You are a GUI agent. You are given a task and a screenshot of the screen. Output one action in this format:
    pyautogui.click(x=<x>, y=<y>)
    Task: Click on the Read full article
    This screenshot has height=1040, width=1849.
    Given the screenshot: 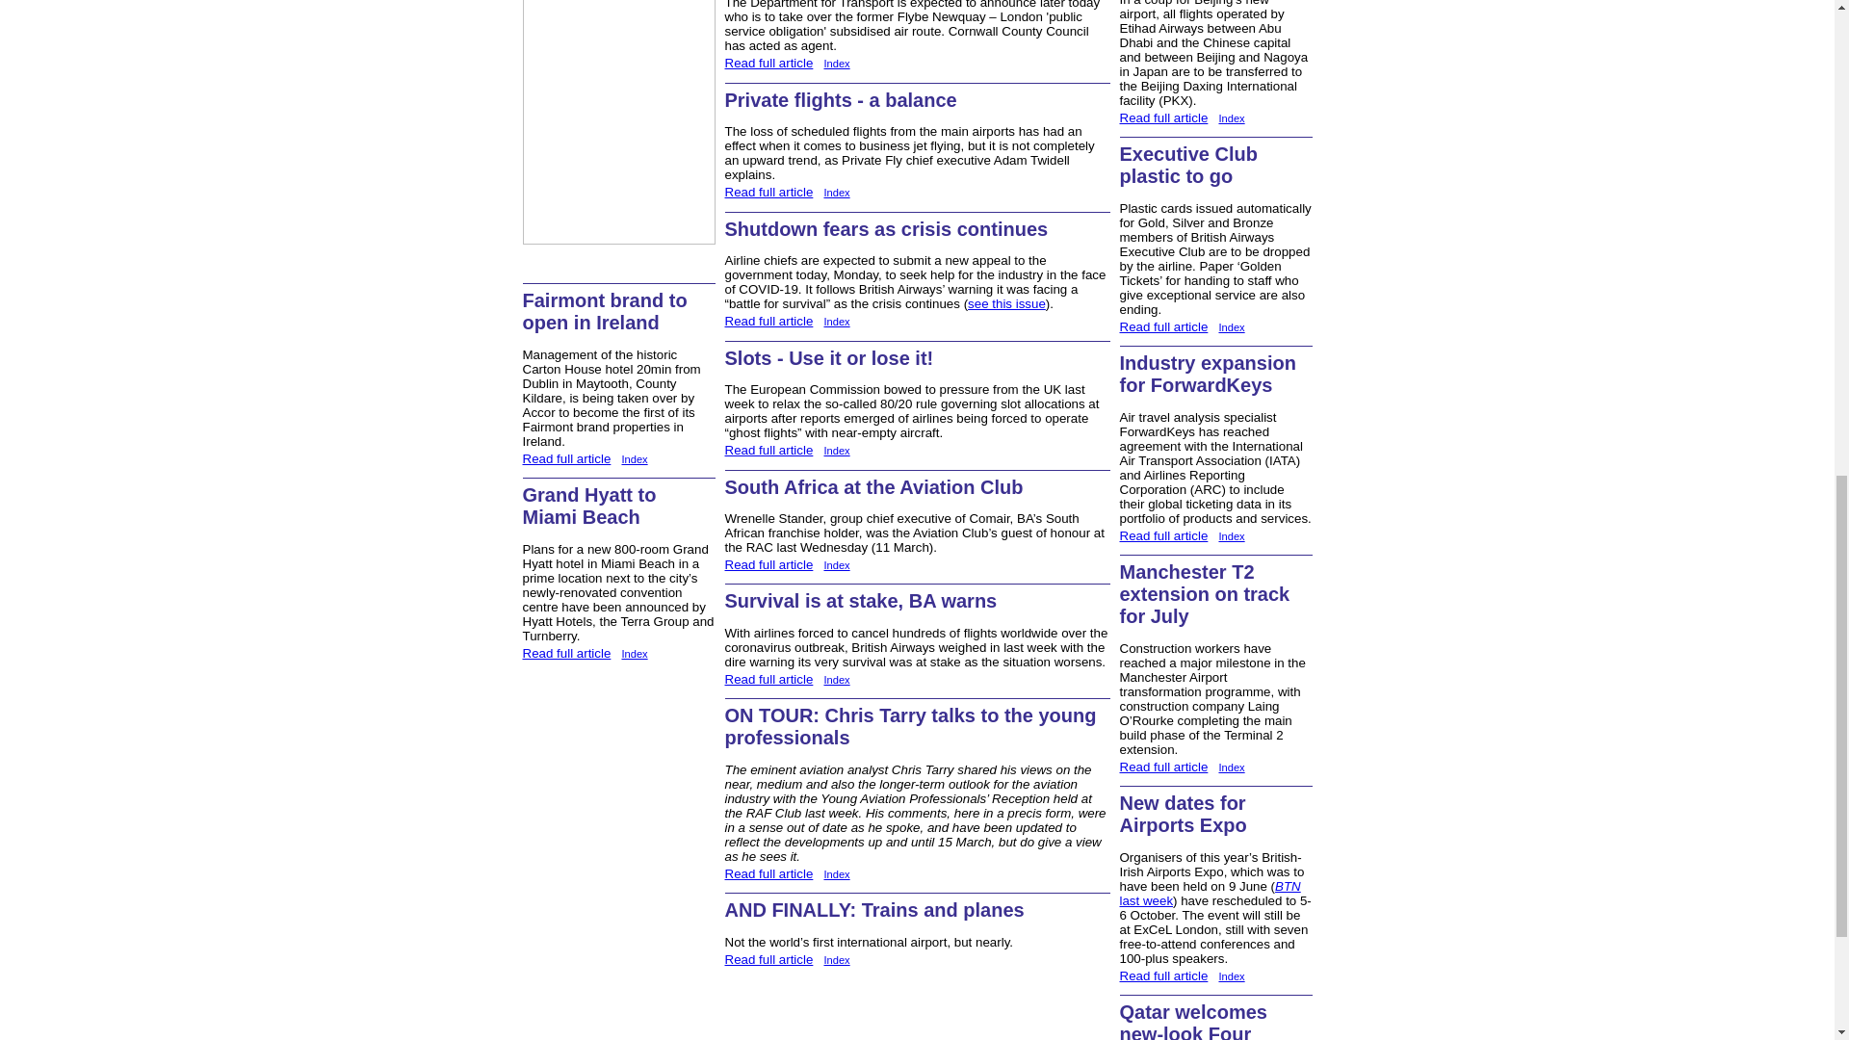 What is the action you would take?
    pyautogui.click(x=565, y=653)
    